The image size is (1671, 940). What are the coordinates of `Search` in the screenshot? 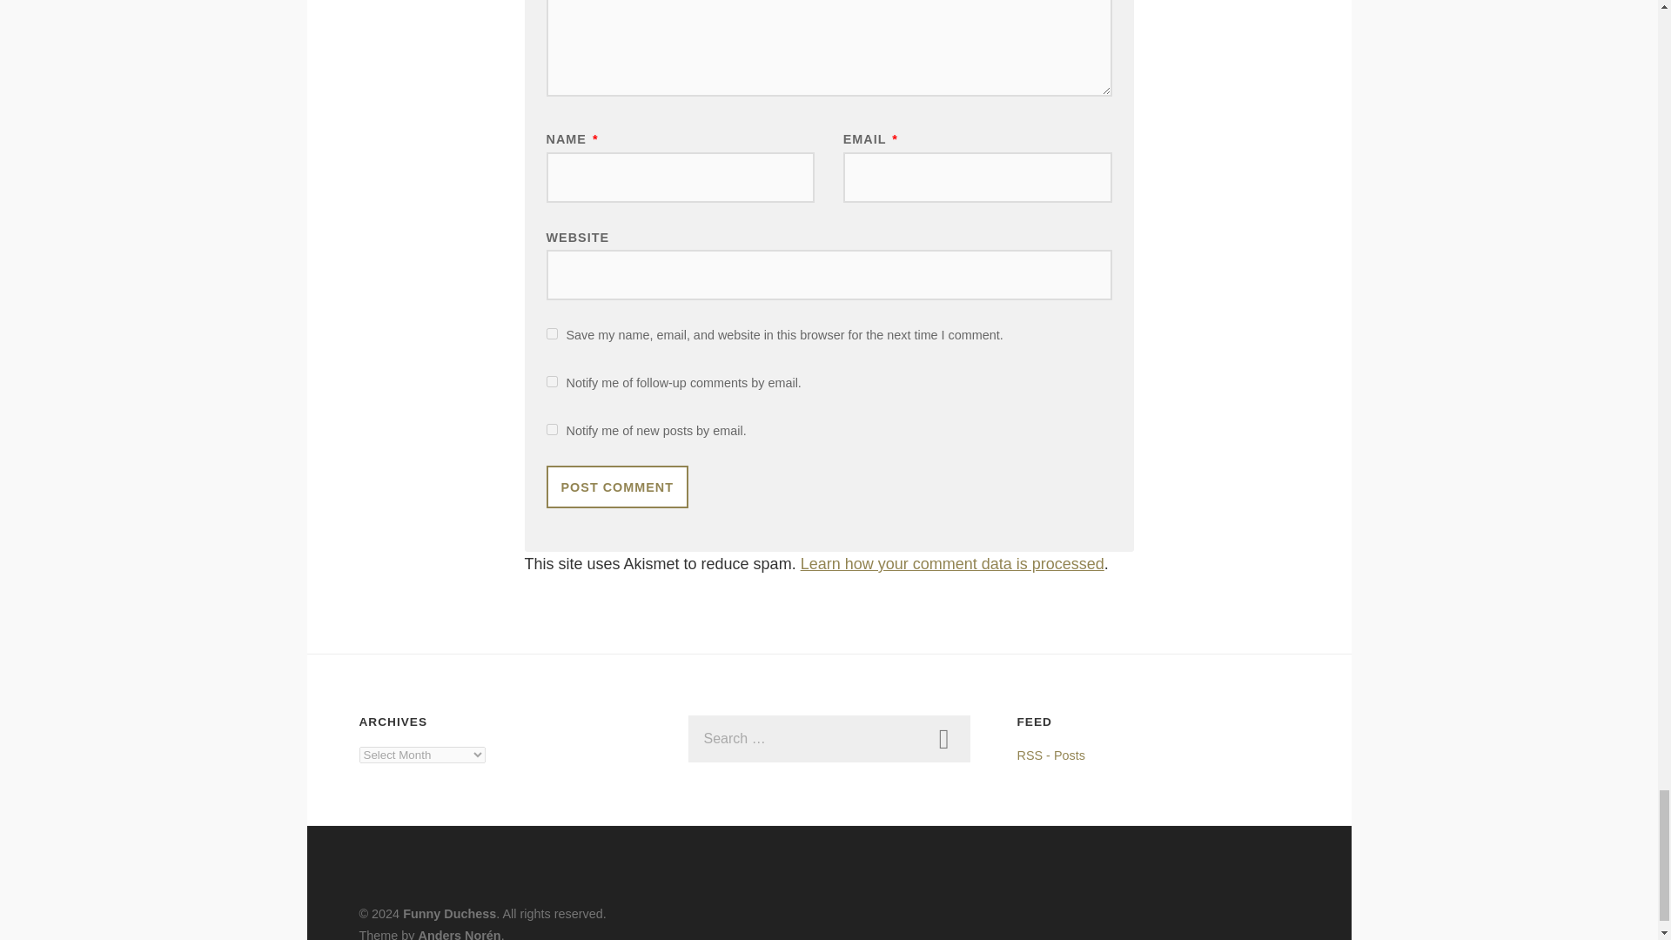 It's located at (943, 738).